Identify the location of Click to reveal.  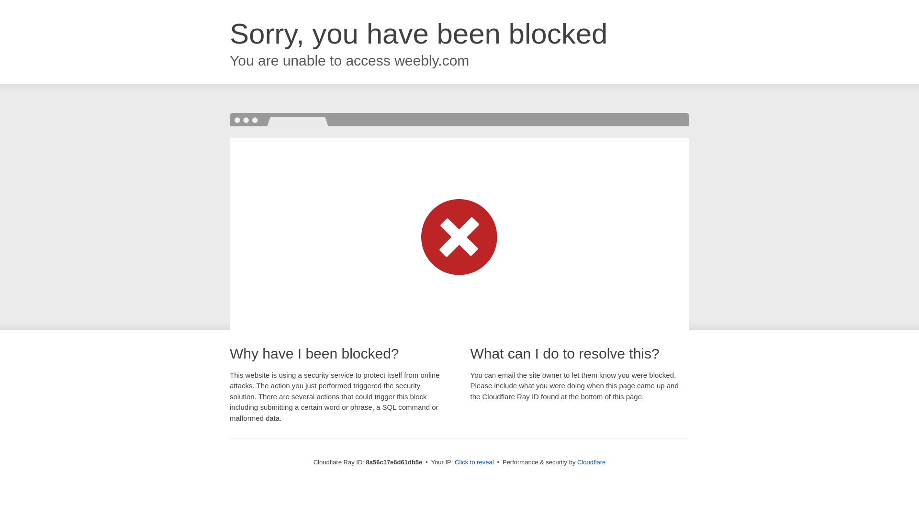
(474, 462).